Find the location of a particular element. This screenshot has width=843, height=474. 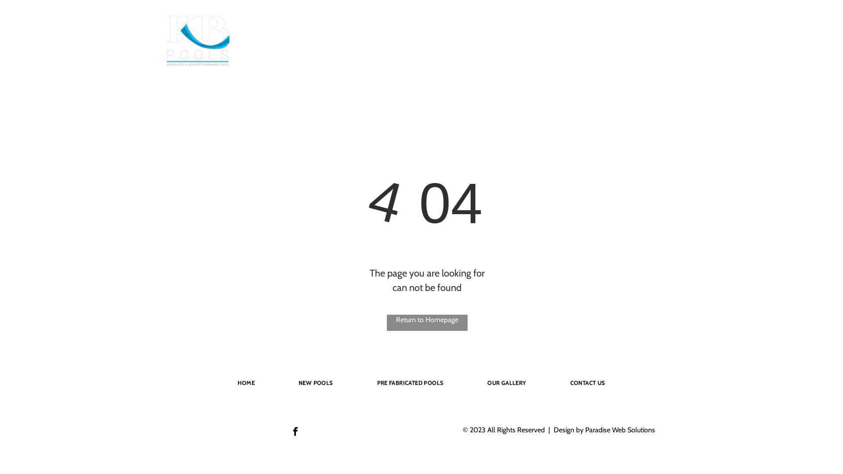

CONTACT US is located at coordinates (616, 46).